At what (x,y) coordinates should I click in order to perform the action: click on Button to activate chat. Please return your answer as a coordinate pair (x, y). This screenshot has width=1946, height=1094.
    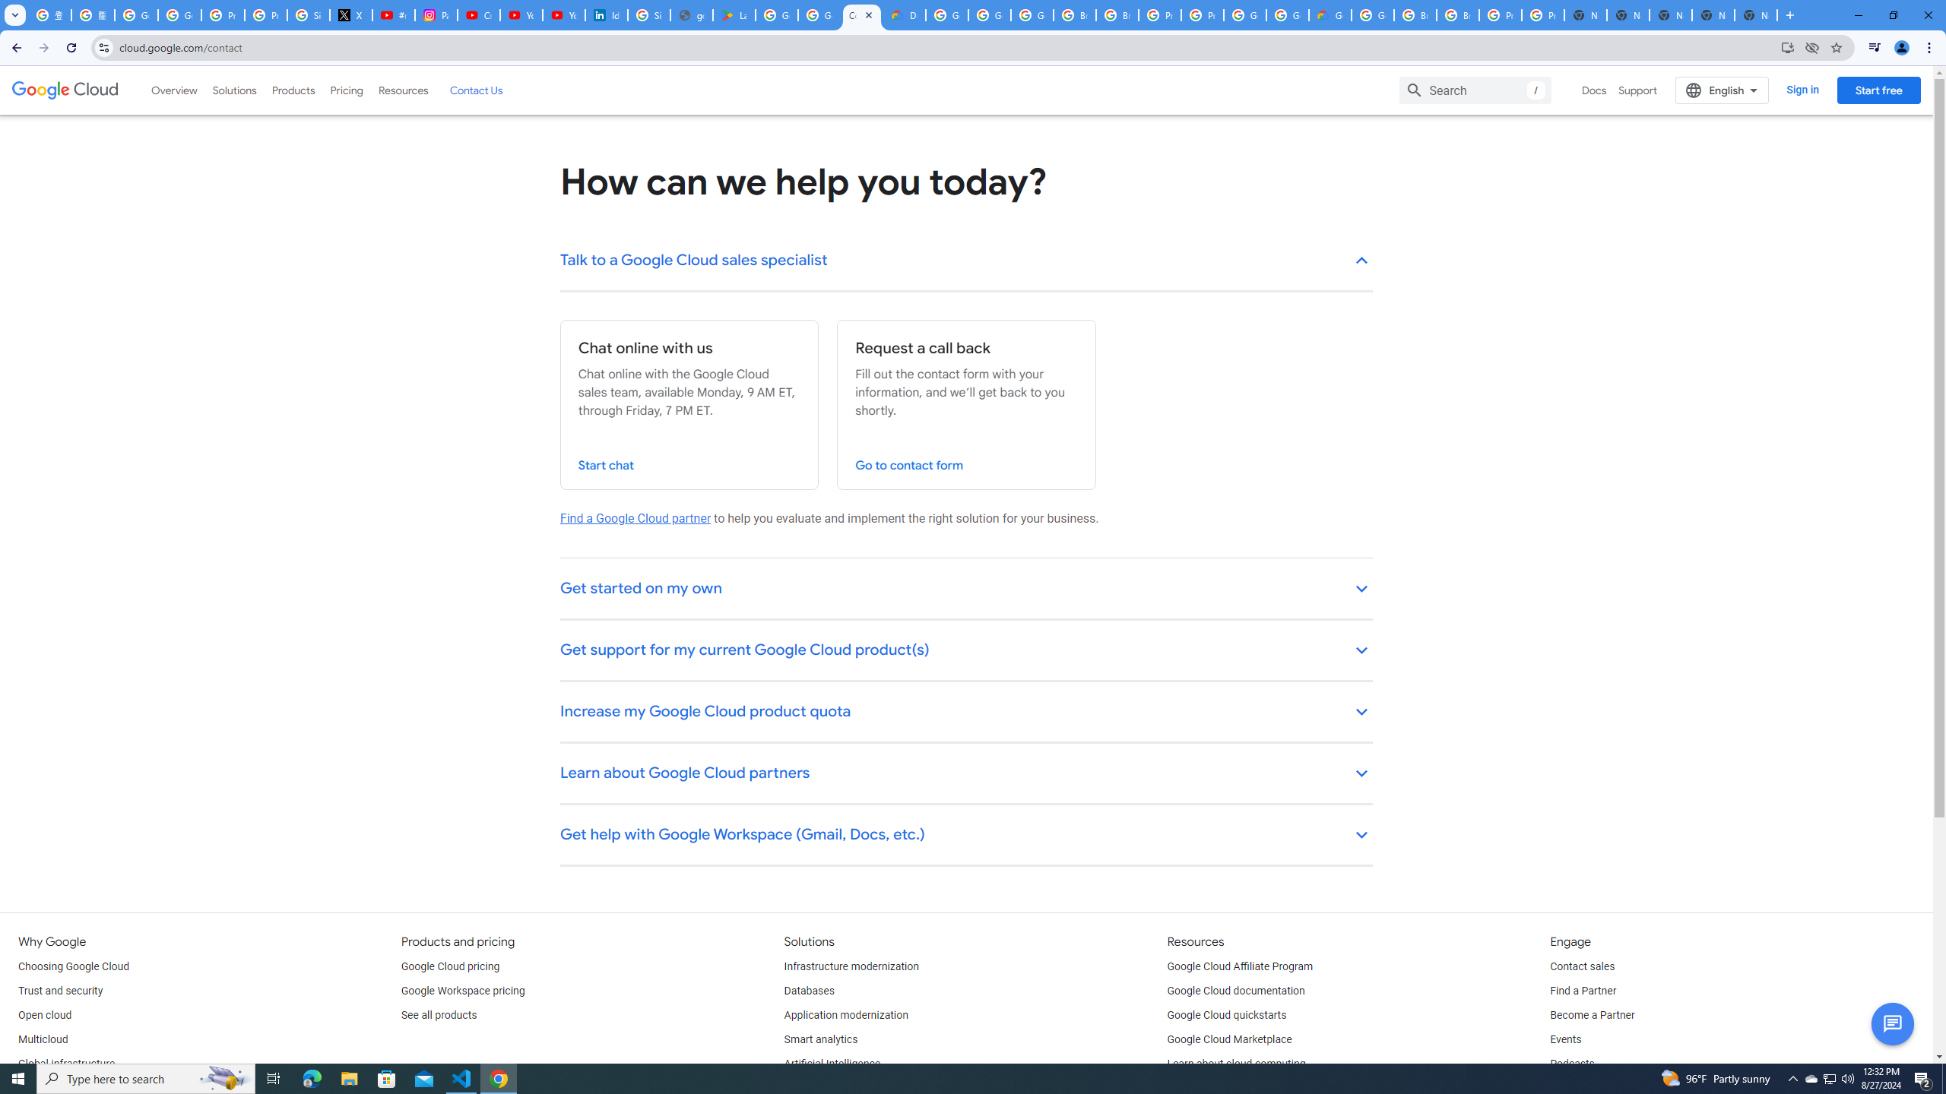
    Looking at the image, I should click on (1893, 1024).